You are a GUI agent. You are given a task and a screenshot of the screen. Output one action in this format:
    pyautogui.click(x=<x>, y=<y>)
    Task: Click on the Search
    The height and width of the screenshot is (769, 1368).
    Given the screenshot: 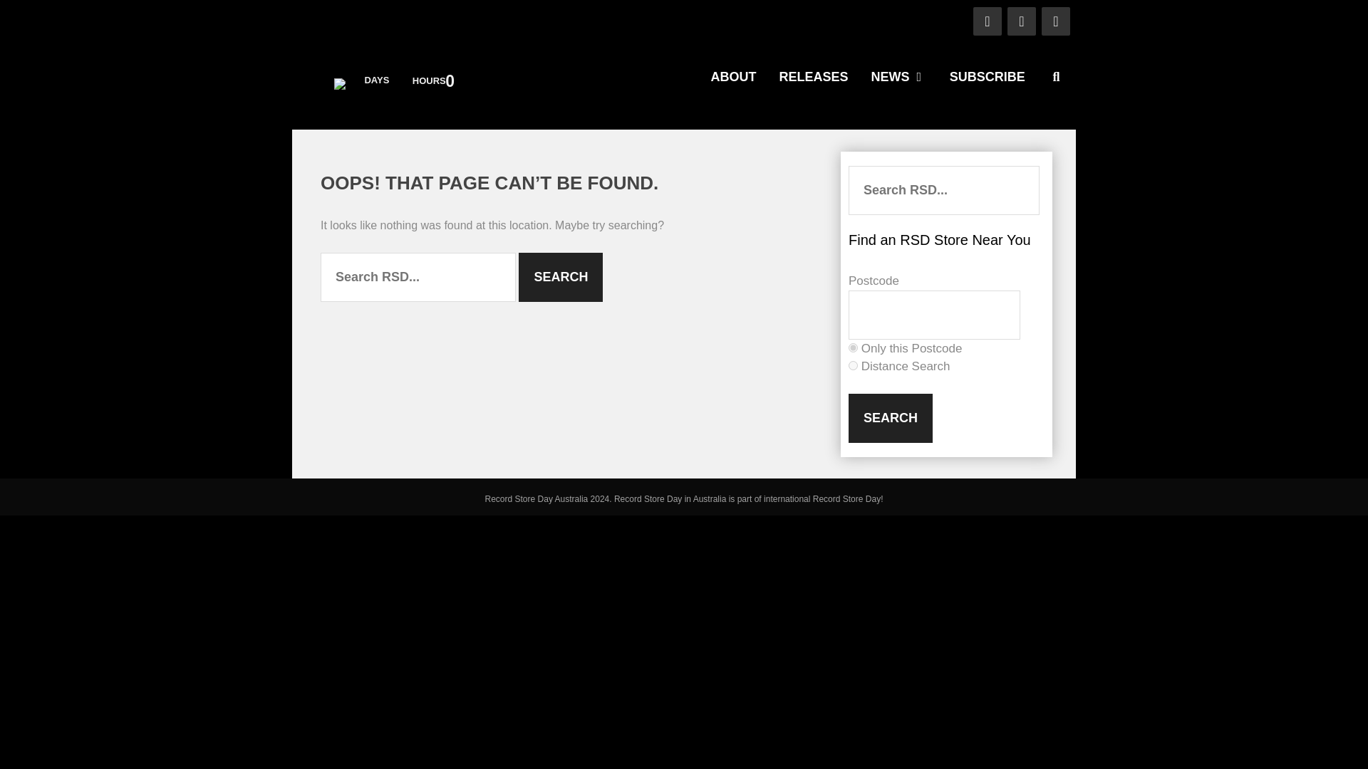 What is the action you would take?
    pyautogui.click(x=560, y=278)
    